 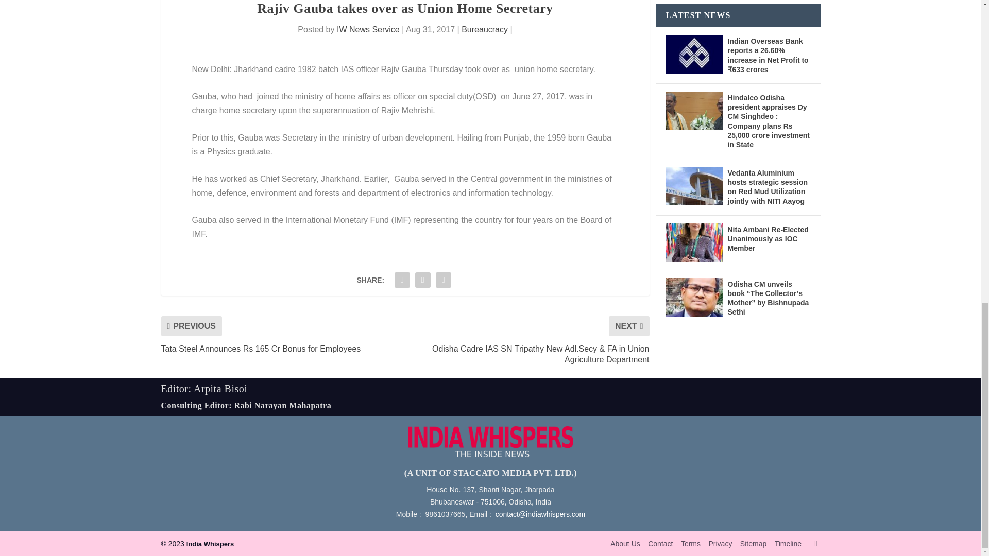 I want to click on Posts by IW News Service, so click(x=368, y=29).